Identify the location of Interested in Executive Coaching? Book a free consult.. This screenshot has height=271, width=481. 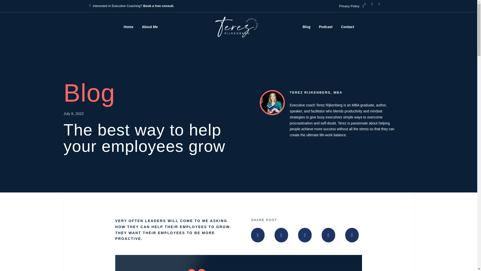
(133, 6).